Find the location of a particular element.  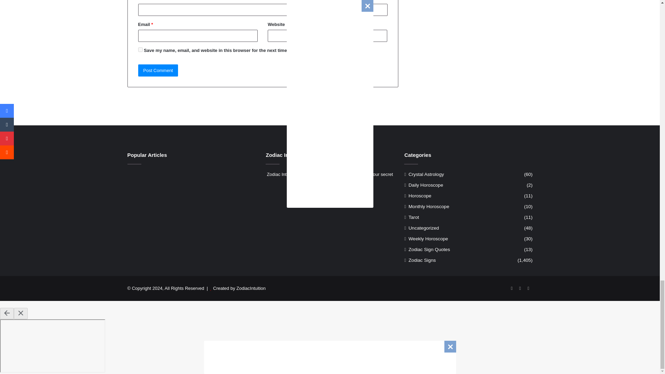

yes is located at coordinates (140, 50).